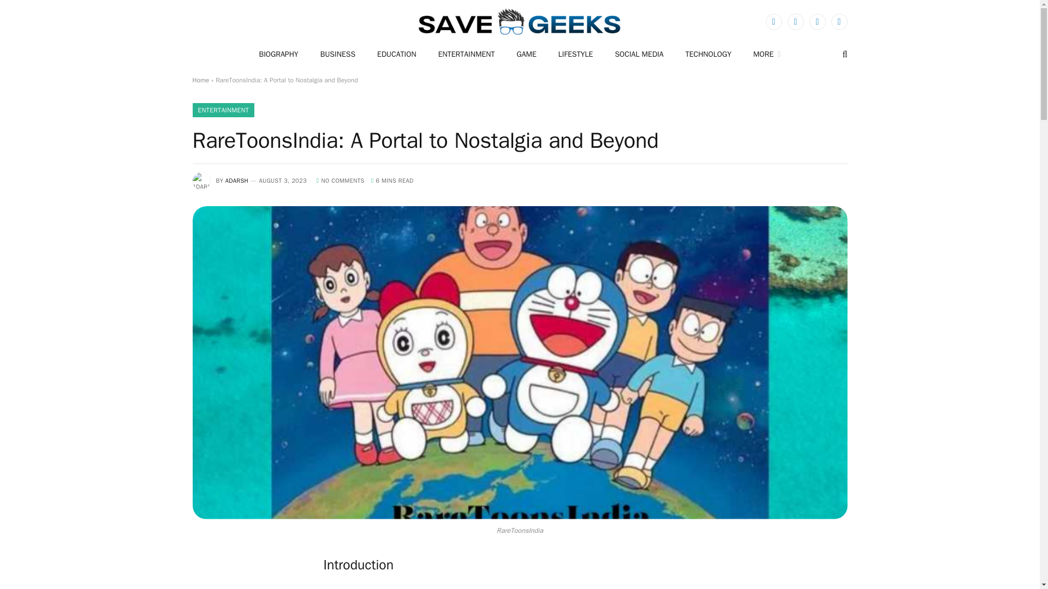 The image size is (1048, 589). I want to click on BIOGRAPHY, so click(278, 54).